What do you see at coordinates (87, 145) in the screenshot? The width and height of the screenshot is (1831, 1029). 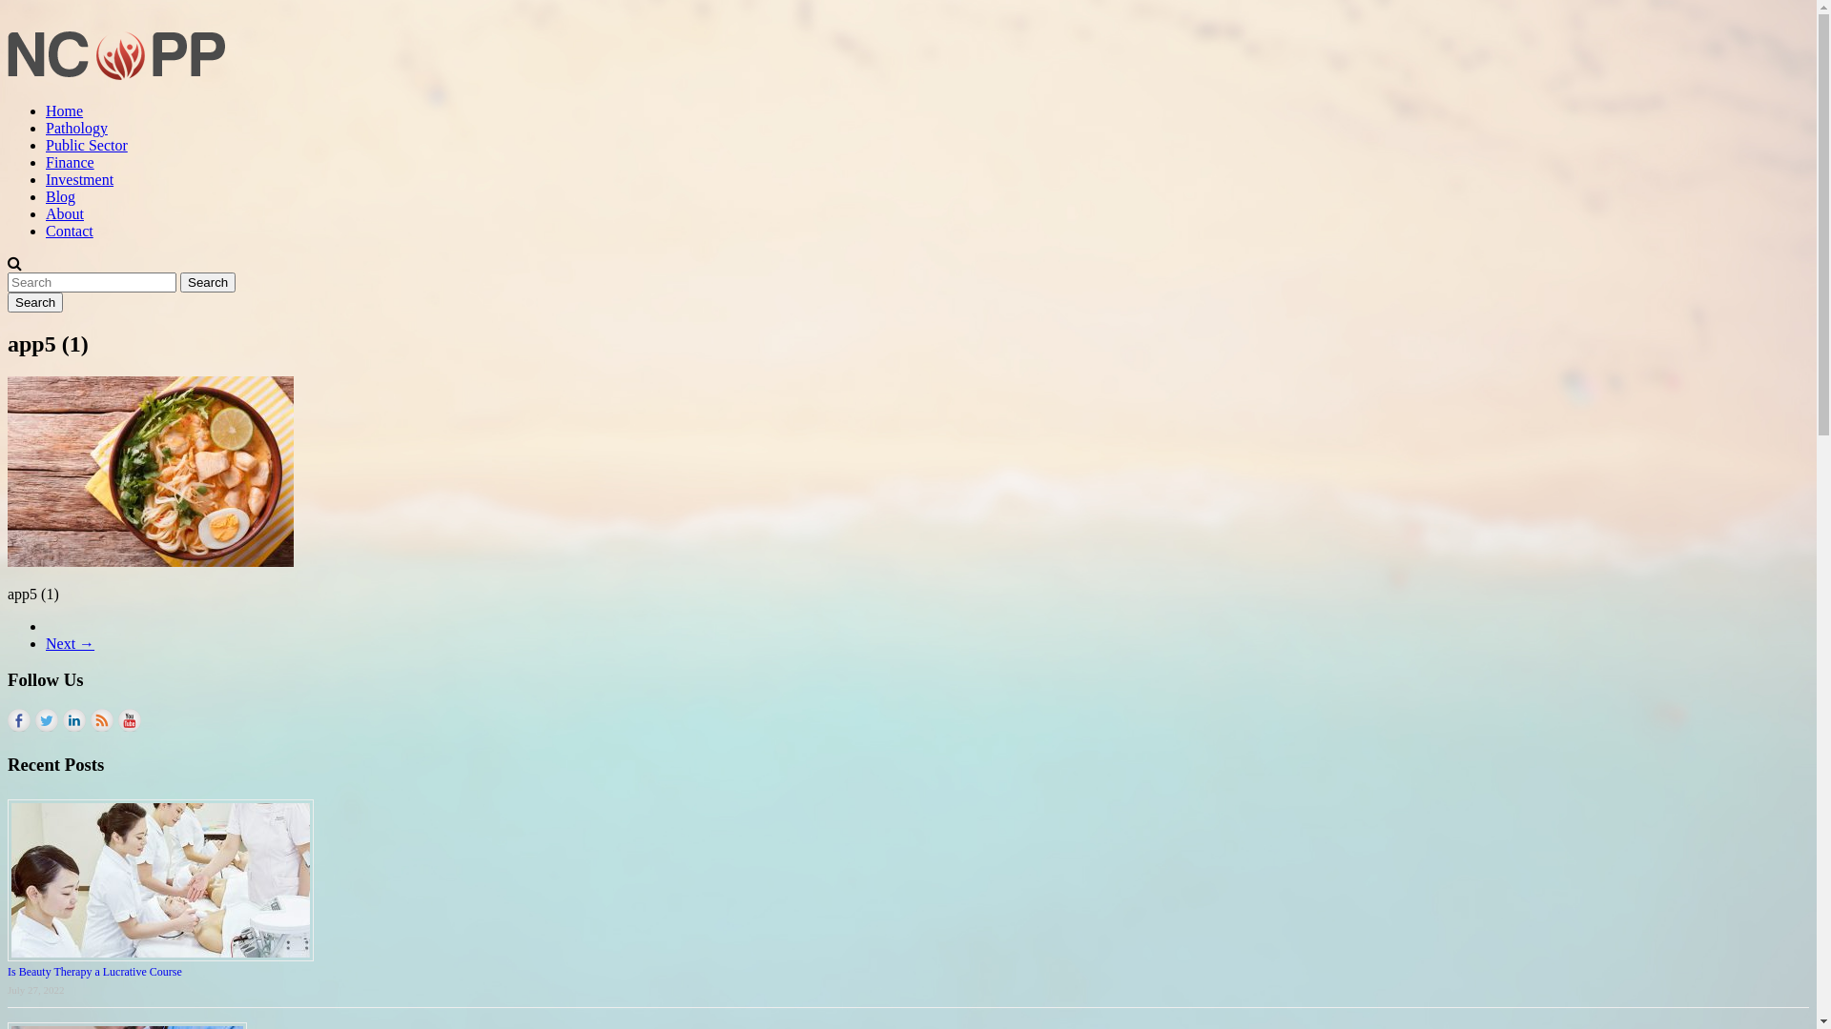 I see `Public Sector` at bounding box center [87, 145].